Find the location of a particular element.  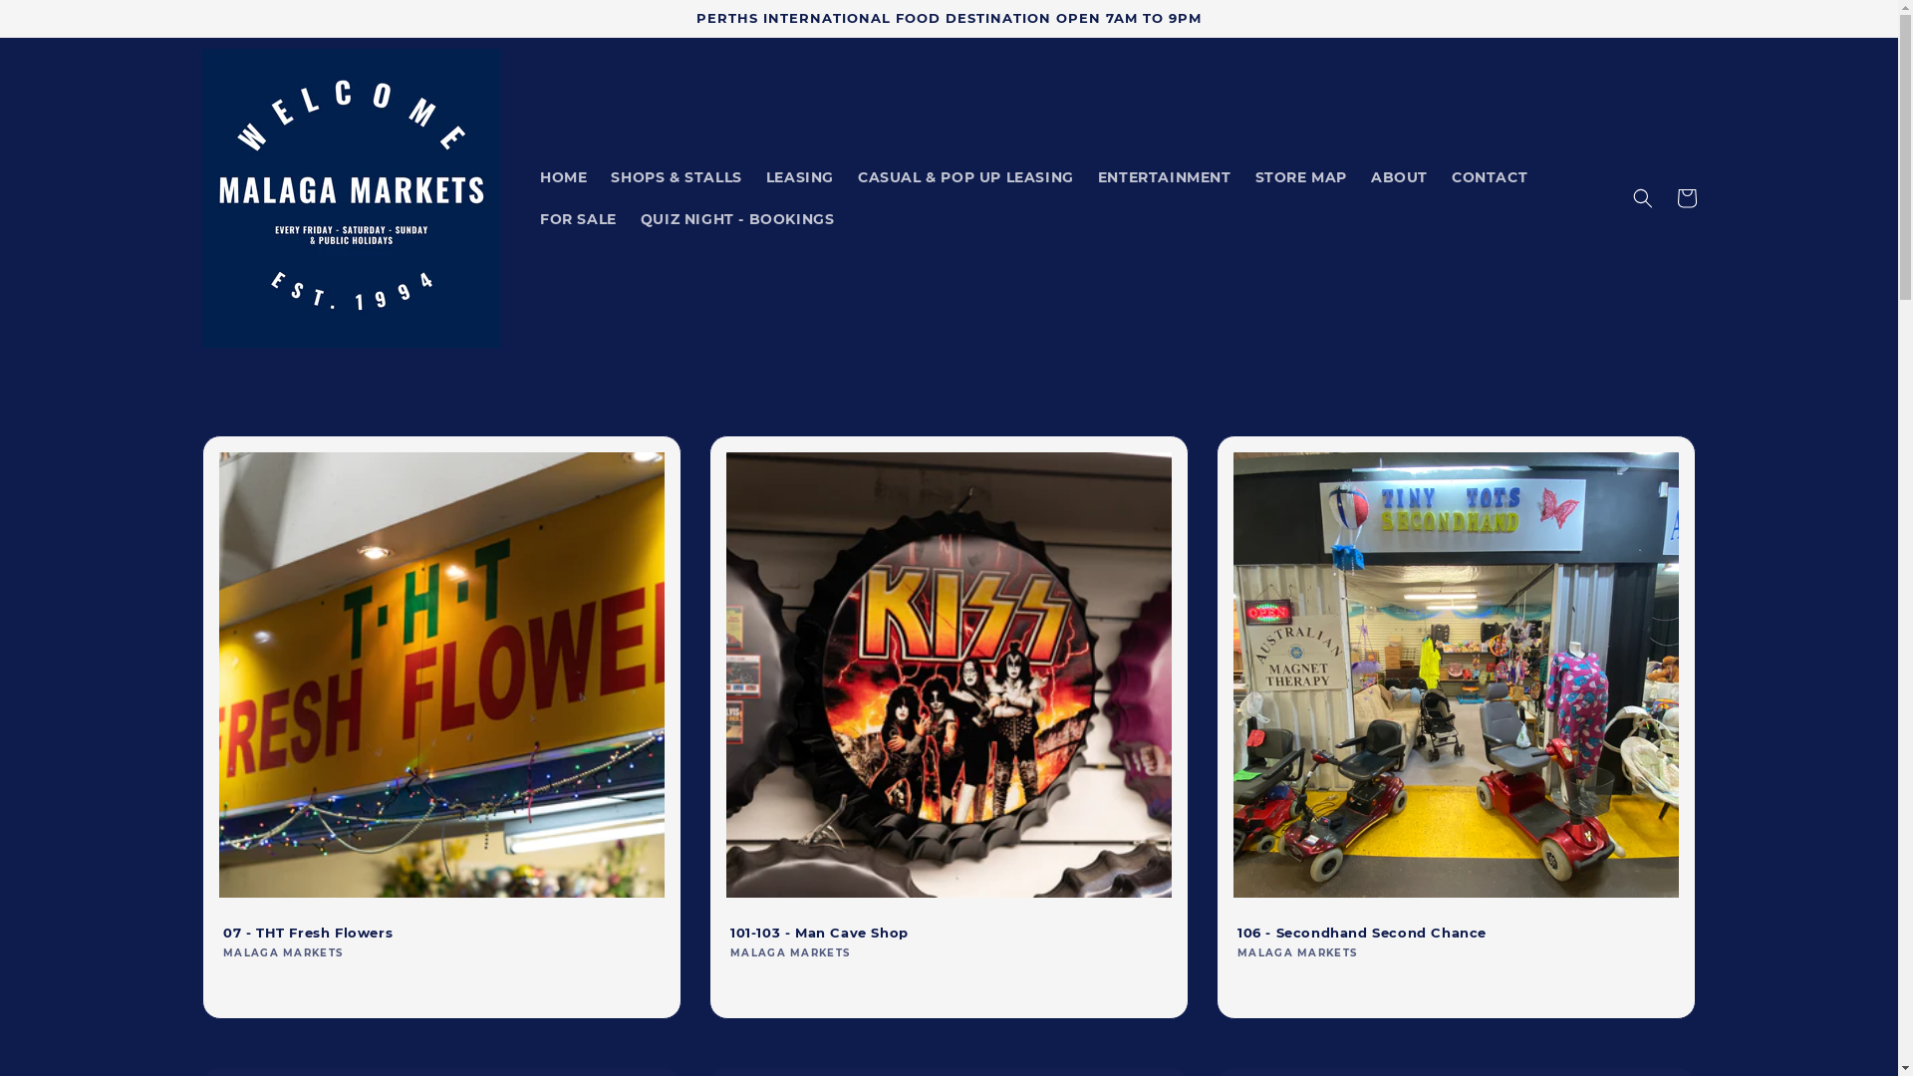

ENTERTAINMENT is located at coordinates (1165, 177).